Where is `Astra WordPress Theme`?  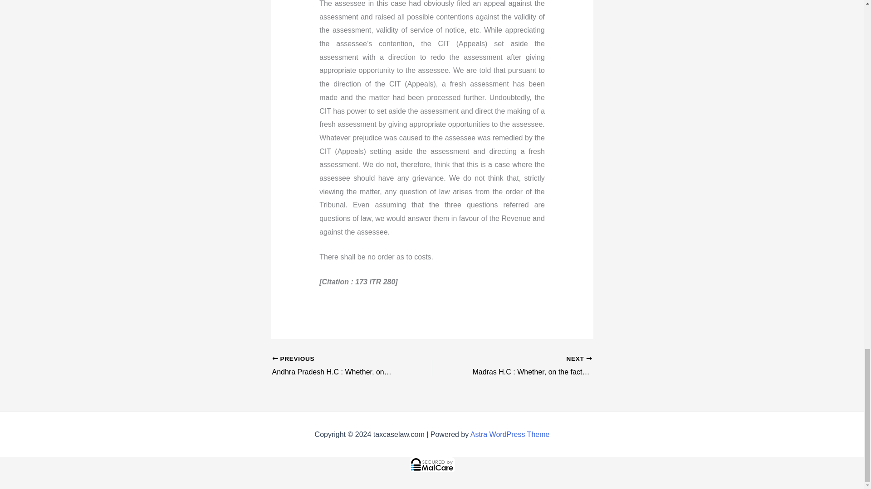
Astra WordPress Theme is located at coordinates (510, 434).